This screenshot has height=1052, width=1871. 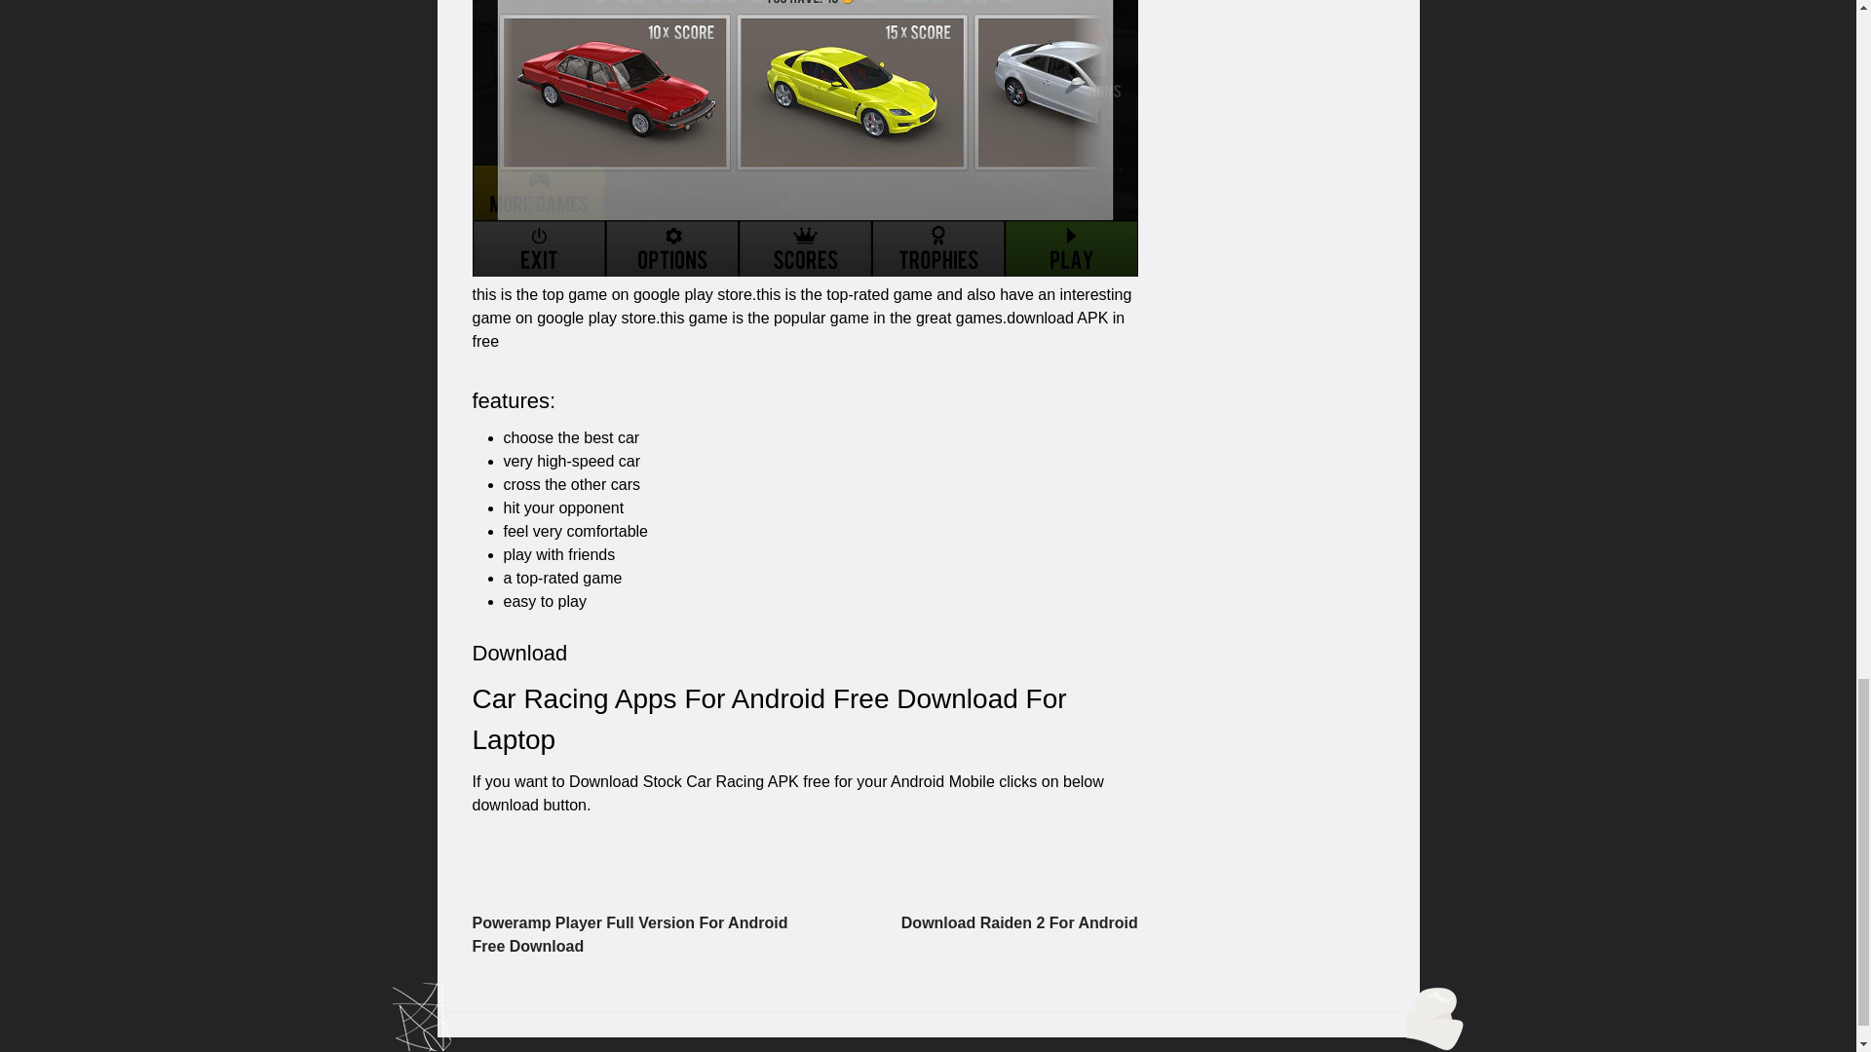 I want to click on Racing, so click(x=804, y=138).